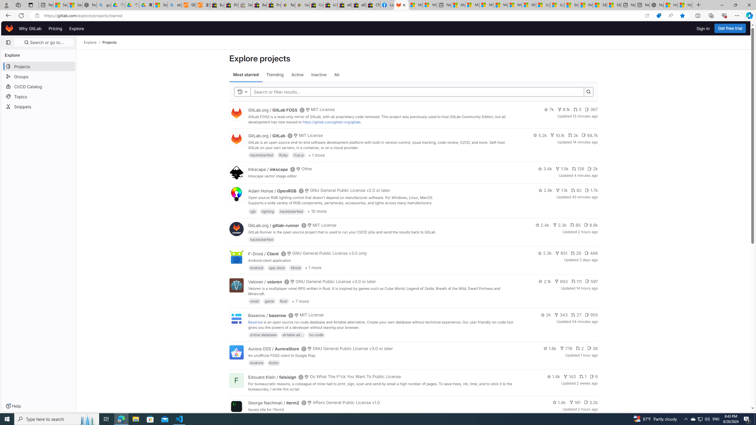 This screenshot has height=425, width=756. Describe the element at coordinates (39, 86) in the screenshot. I see `CI/CD Catalog` at that location.